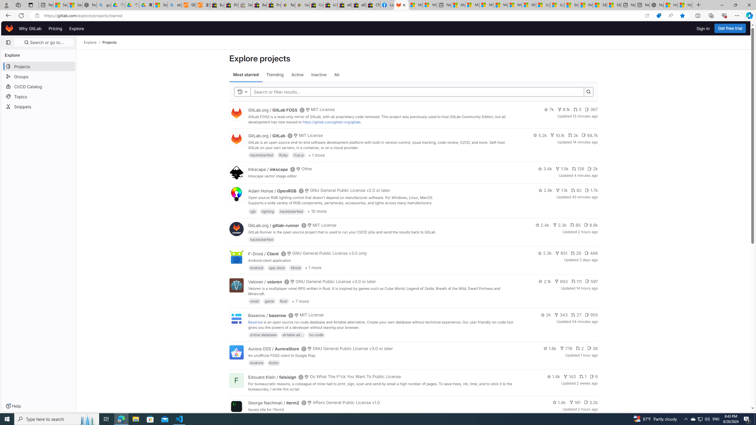 This screenshot has height=425, width=756. Describe the element at coordinates (39, 86) in the screenshot. I see `CI/CD Catalog` at that location.